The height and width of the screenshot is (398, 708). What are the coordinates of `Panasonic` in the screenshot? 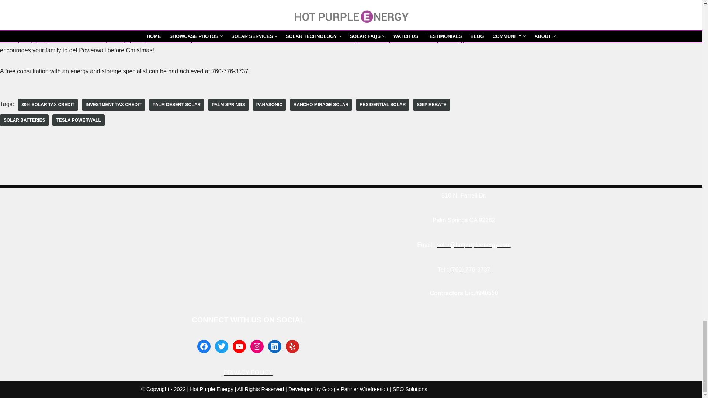 It's located at (269, 105).